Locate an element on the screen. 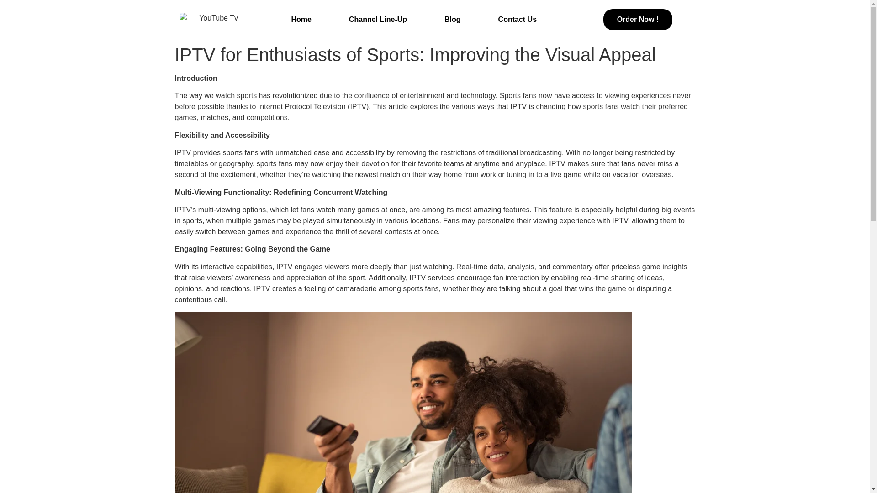 This screenshot has height=493, width=877. Blog is located at coordinates (452, 19).